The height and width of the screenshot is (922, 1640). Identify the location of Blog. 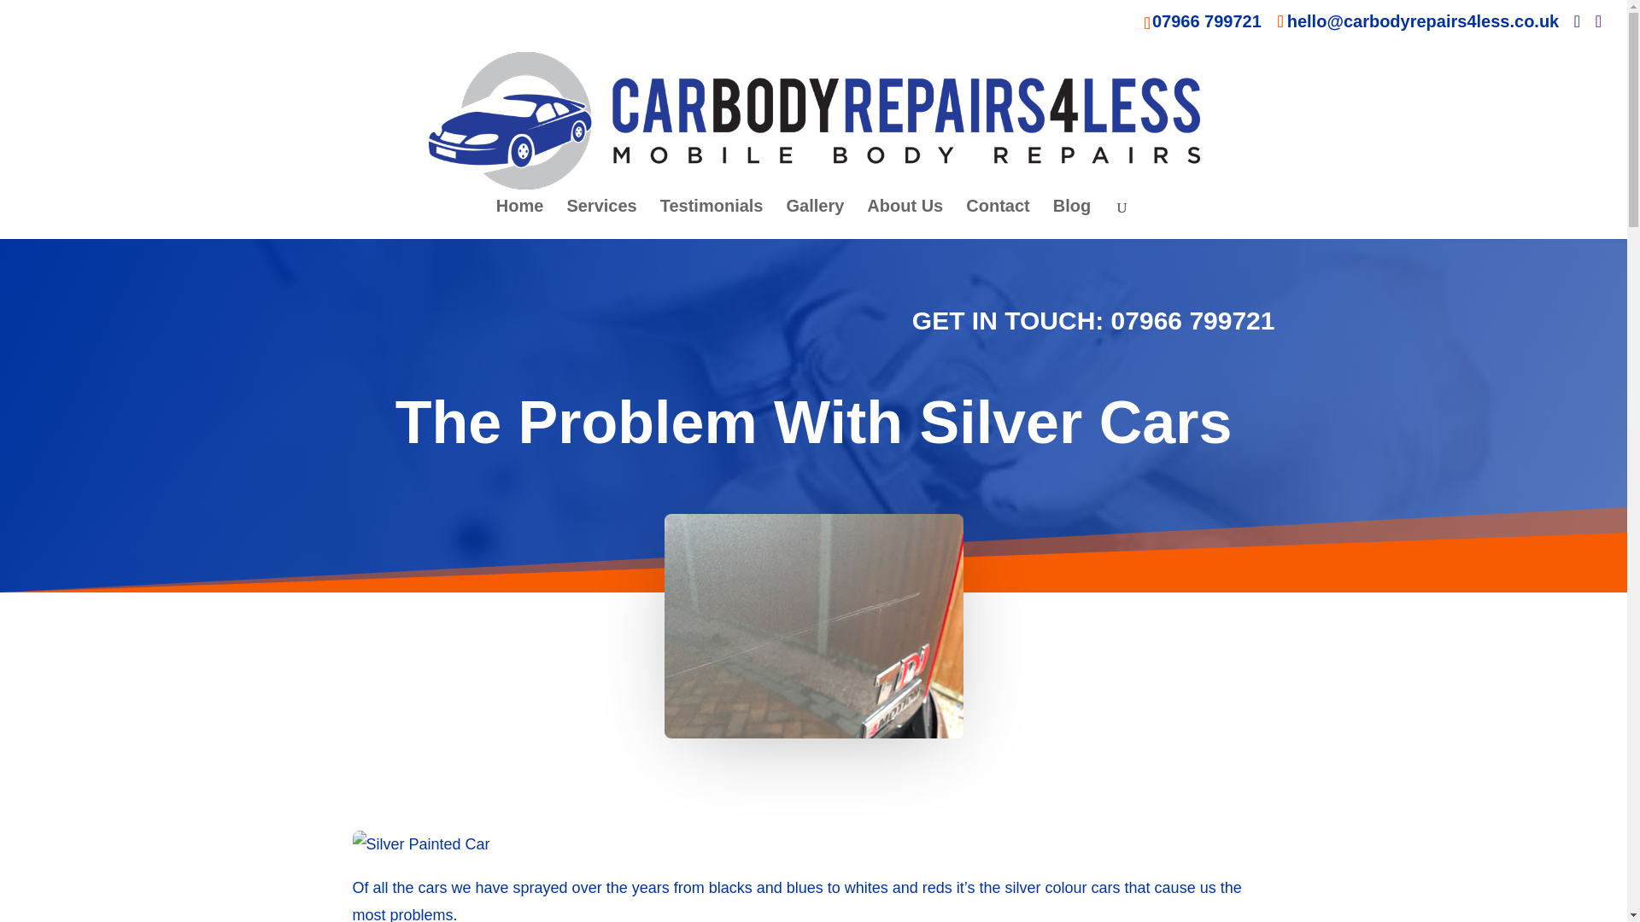
(1071, 219).